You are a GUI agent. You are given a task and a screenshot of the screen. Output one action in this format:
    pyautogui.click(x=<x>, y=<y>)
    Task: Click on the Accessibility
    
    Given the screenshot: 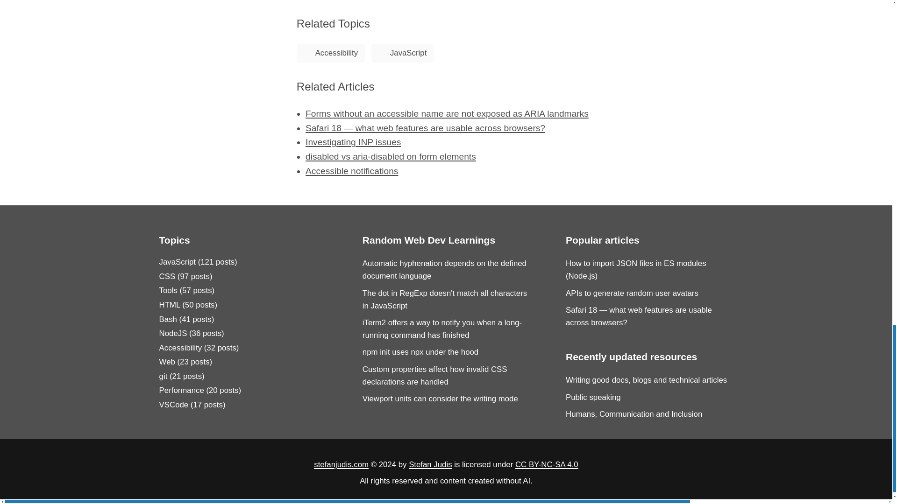 What is the action you would take?
    pyautogui.click(x=331, y=53)
    